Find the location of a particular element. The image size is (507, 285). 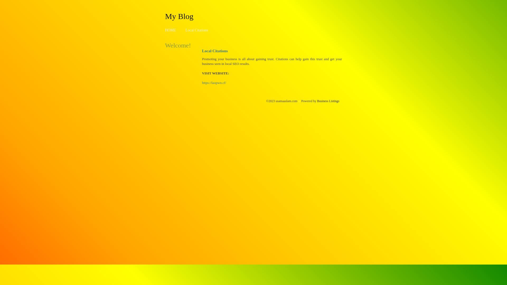

https://laopwn.cf/ is located at coordinates (214, 83).